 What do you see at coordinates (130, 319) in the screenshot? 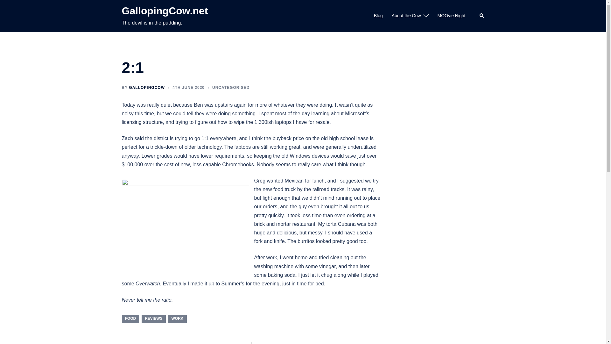
I see `FOOD` at bounding box center [130, 319].